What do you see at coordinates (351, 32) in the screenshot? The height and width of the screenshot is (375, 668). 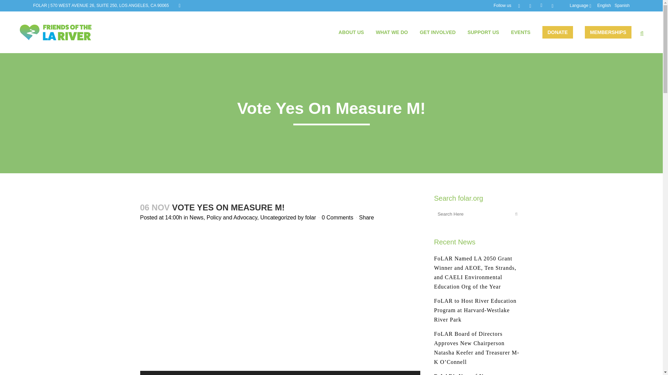 I see `ABOUT US` at bounding box center [351, 32].